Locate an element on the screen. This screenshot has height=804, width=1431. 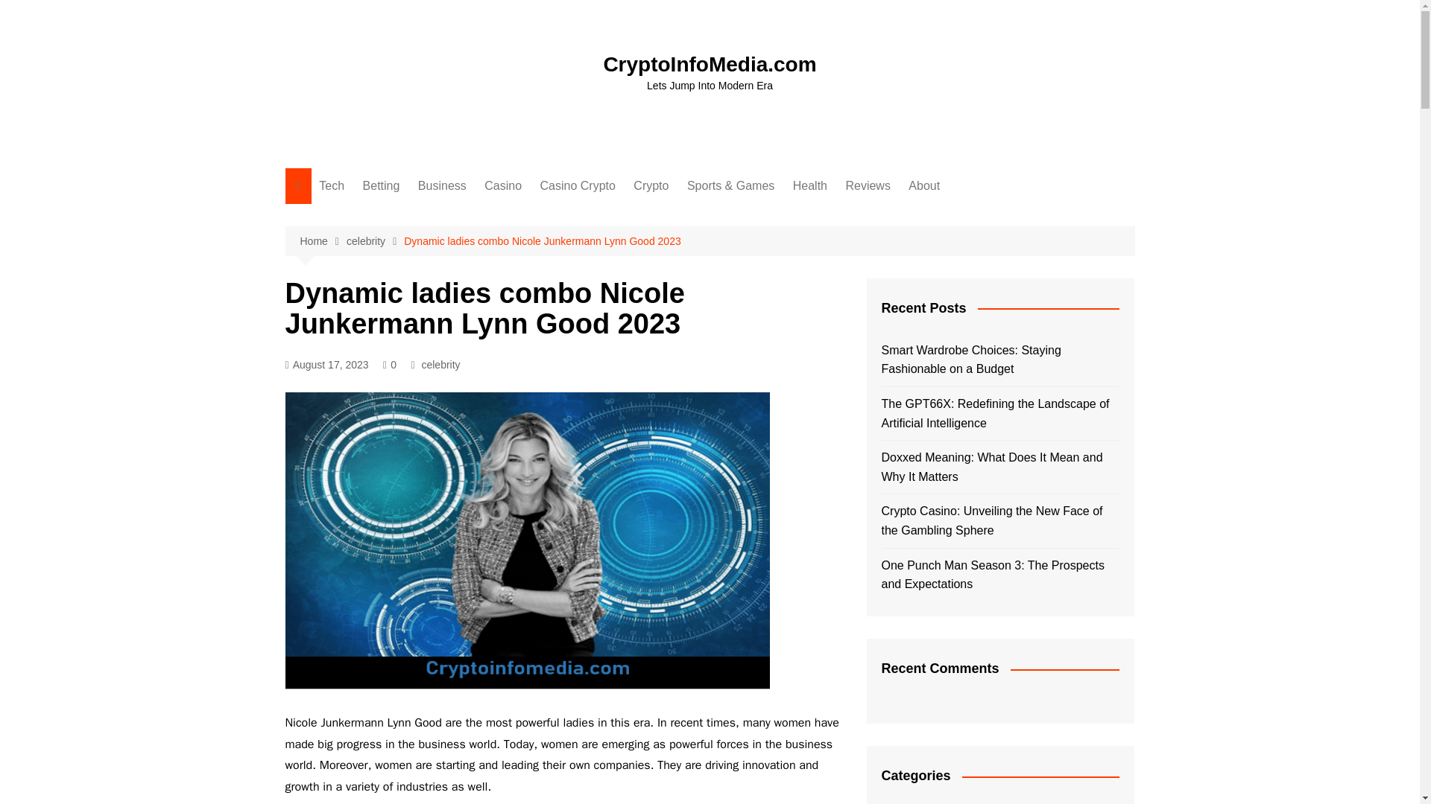
Product Marketing is located at coordinates (493, 290).